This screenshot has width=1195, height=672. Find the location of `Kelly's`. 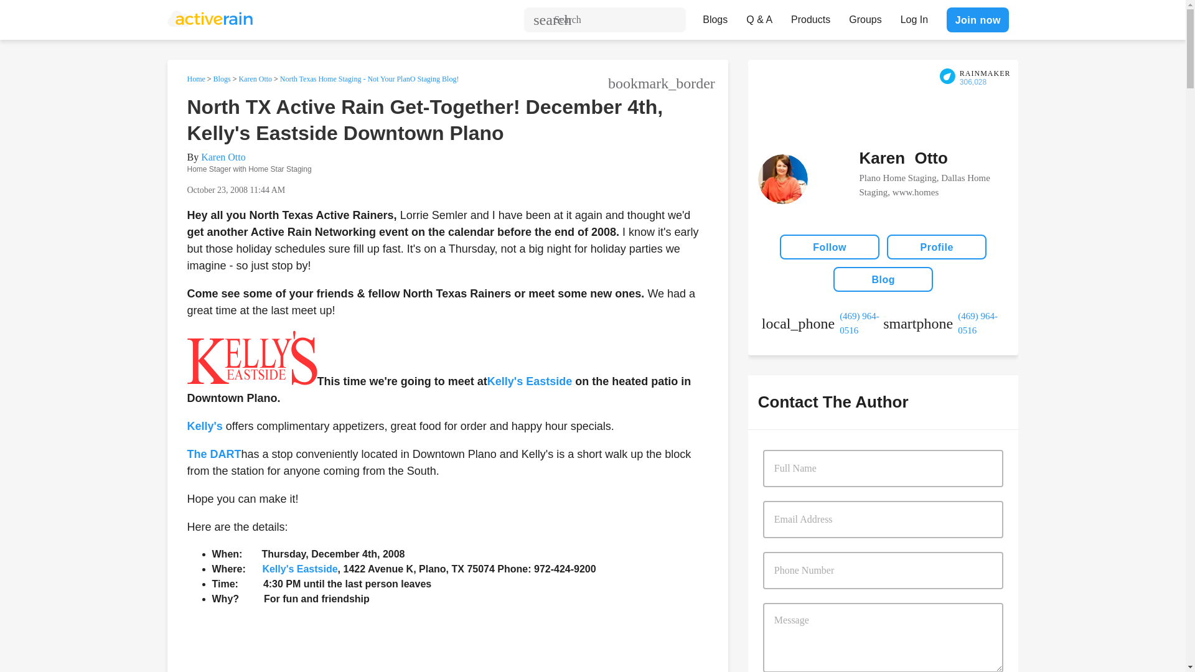

Kelly's is located at coordinates (204, 426).